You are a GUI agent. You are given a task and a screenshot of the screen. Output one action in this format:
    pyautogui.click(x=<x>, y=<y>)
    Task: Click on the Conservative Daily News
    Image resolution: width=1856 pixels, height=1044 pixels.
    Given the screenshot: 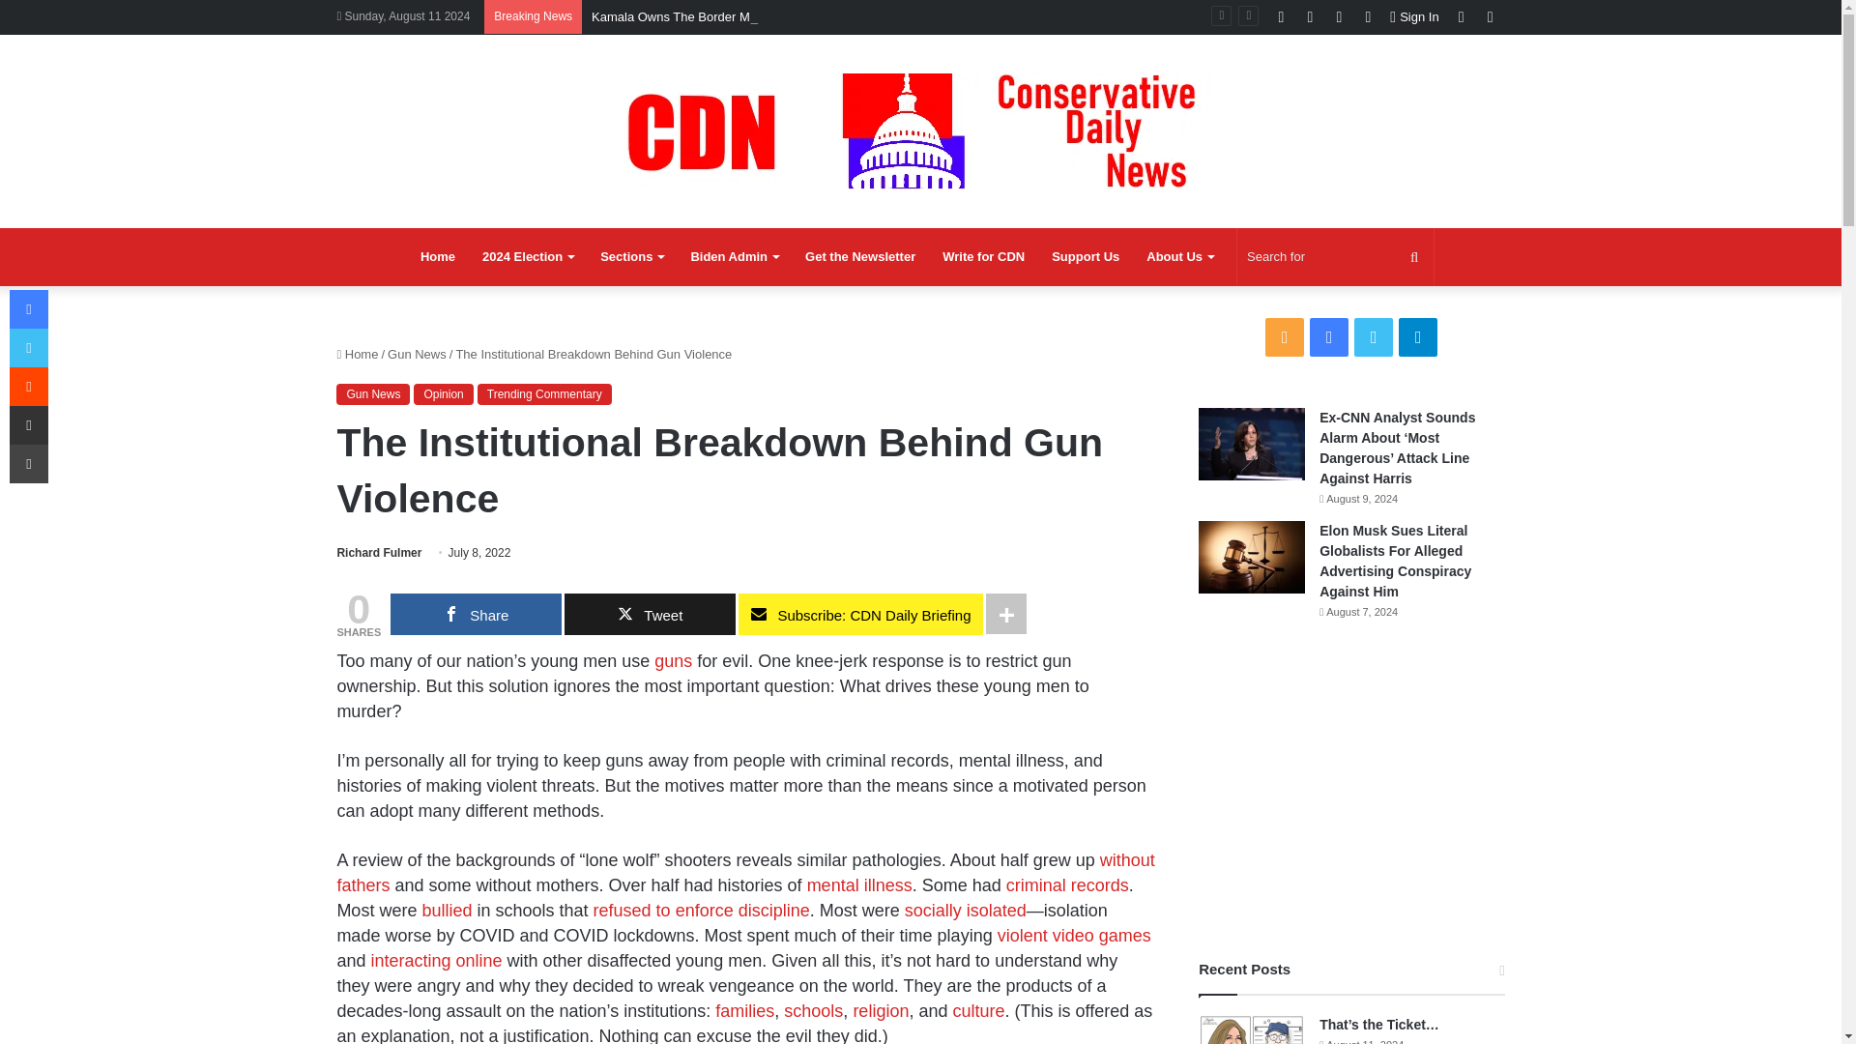 What is the action you would take?
    pyautogui.click(x=920, y=130)
    